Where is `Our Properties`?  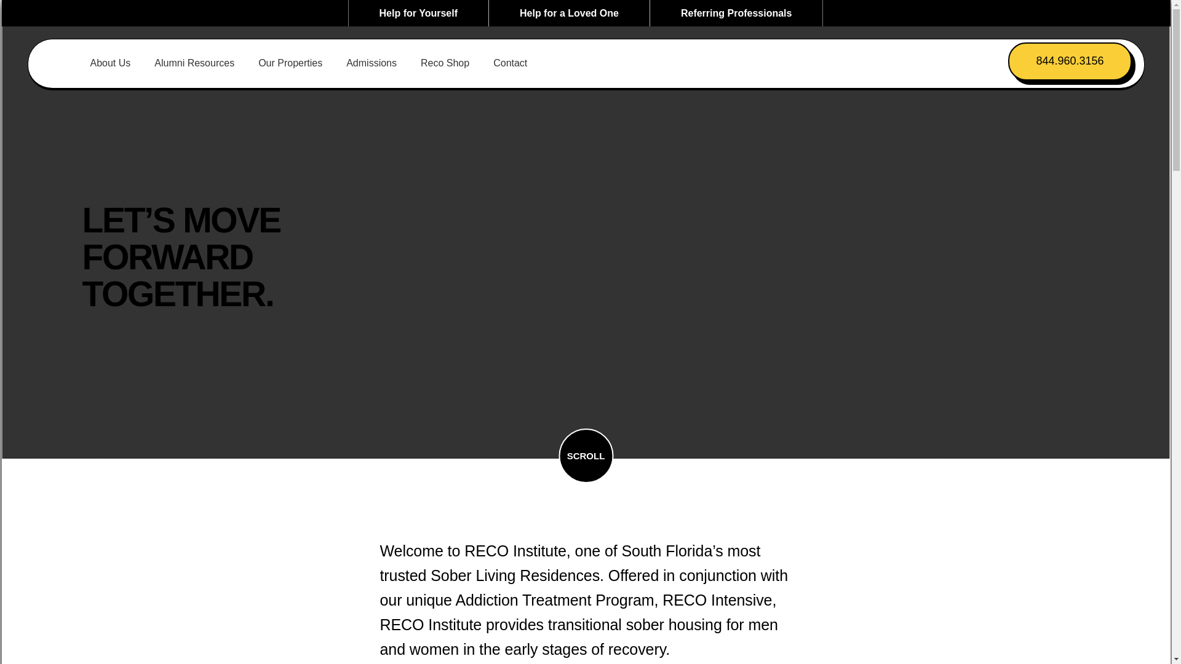
Our Properties is located at coordinates (290, 63).